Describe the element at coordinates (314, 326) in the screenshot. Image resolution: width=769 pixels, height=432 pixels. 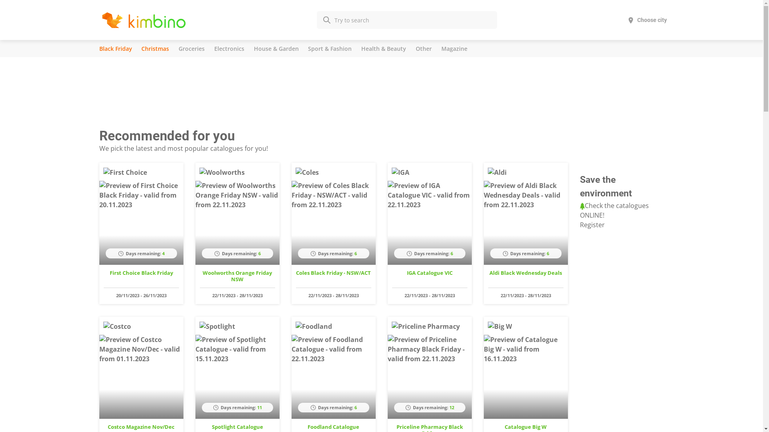
I see `Foodland` at that location.